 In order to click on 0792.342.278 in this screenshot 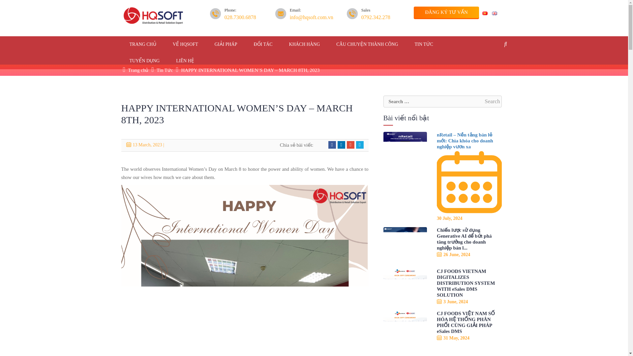, I will do `click(376, 17)`.